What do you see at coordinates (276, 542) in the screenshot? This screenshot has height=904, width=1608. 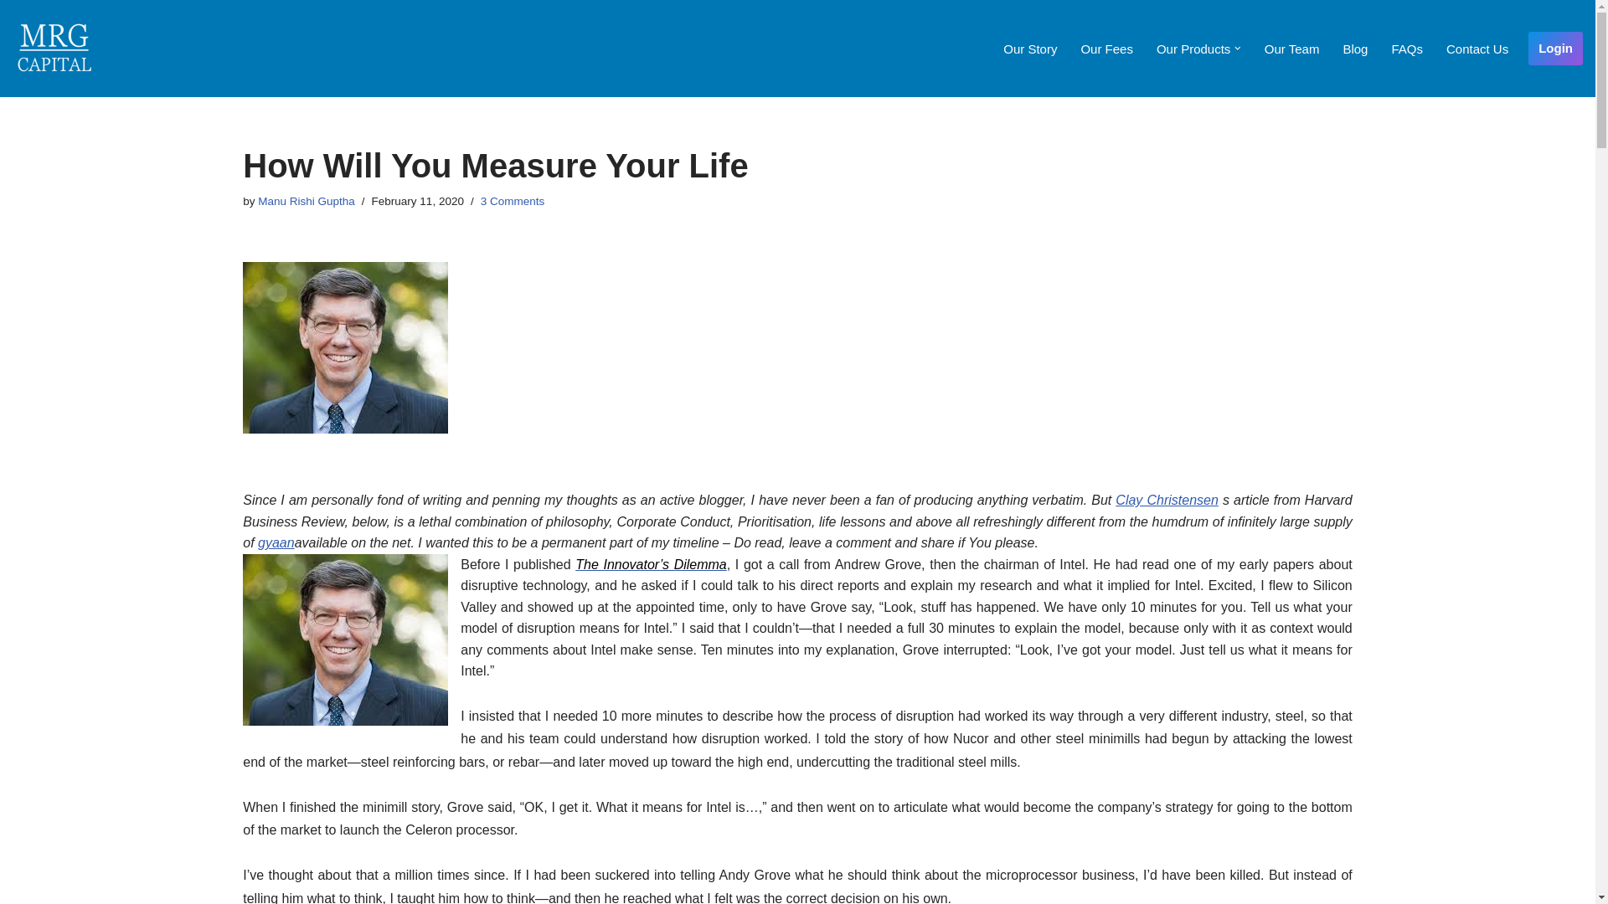 I see `gyaan` at bounding box center [276, 542].